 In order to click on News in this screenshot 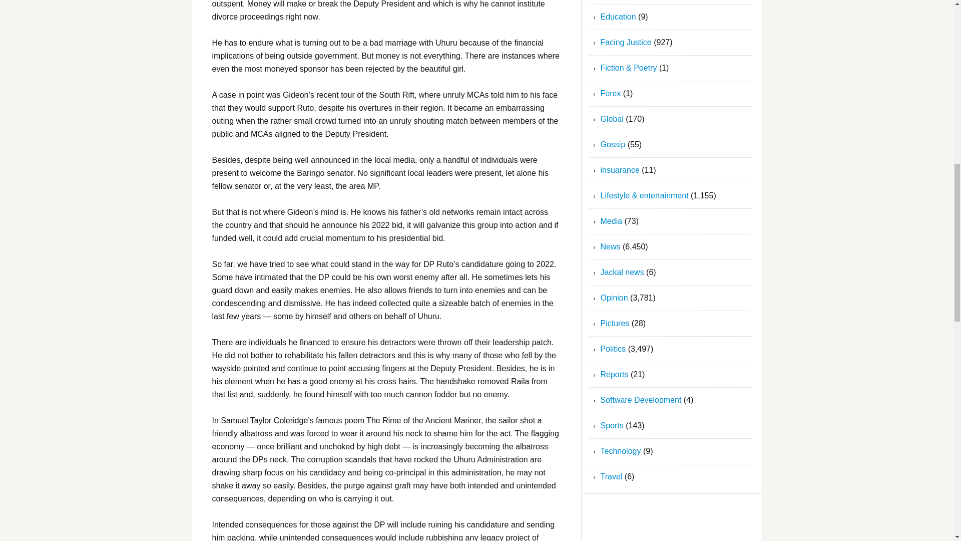, I will do `click(611, 246)`.